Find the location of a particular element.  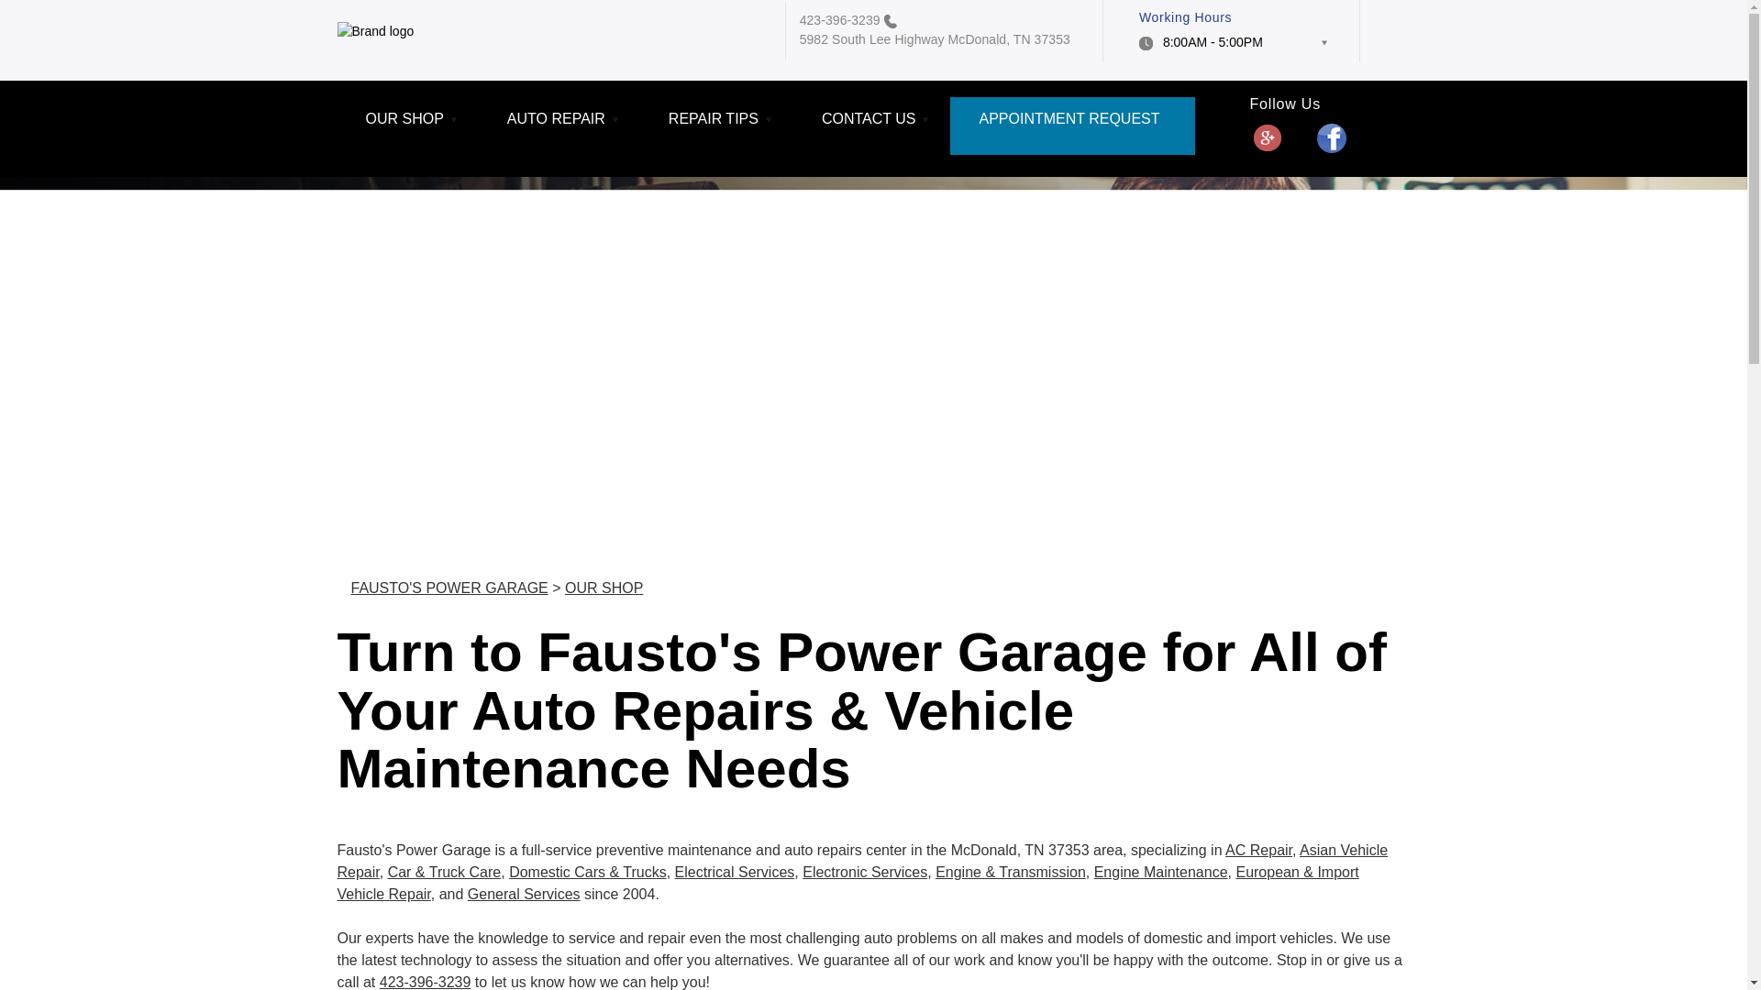

8:00AM - 5:00PM is located at coordinates (1233, 48).